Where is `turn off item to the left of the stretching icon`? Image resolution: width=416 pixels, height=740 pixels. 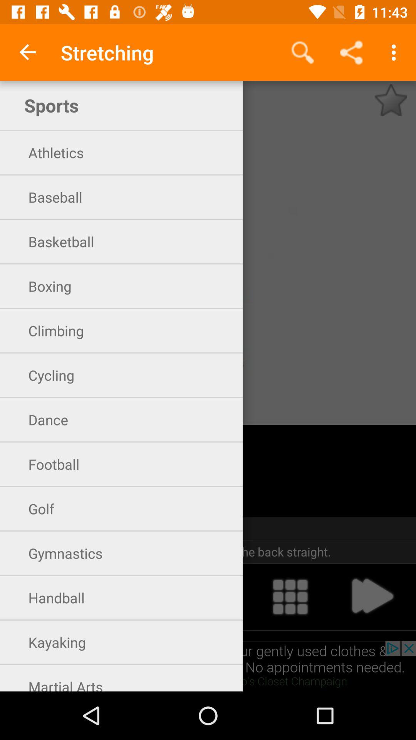 turn off item to the left of the stretching icon is located at coordinates (28, 52).